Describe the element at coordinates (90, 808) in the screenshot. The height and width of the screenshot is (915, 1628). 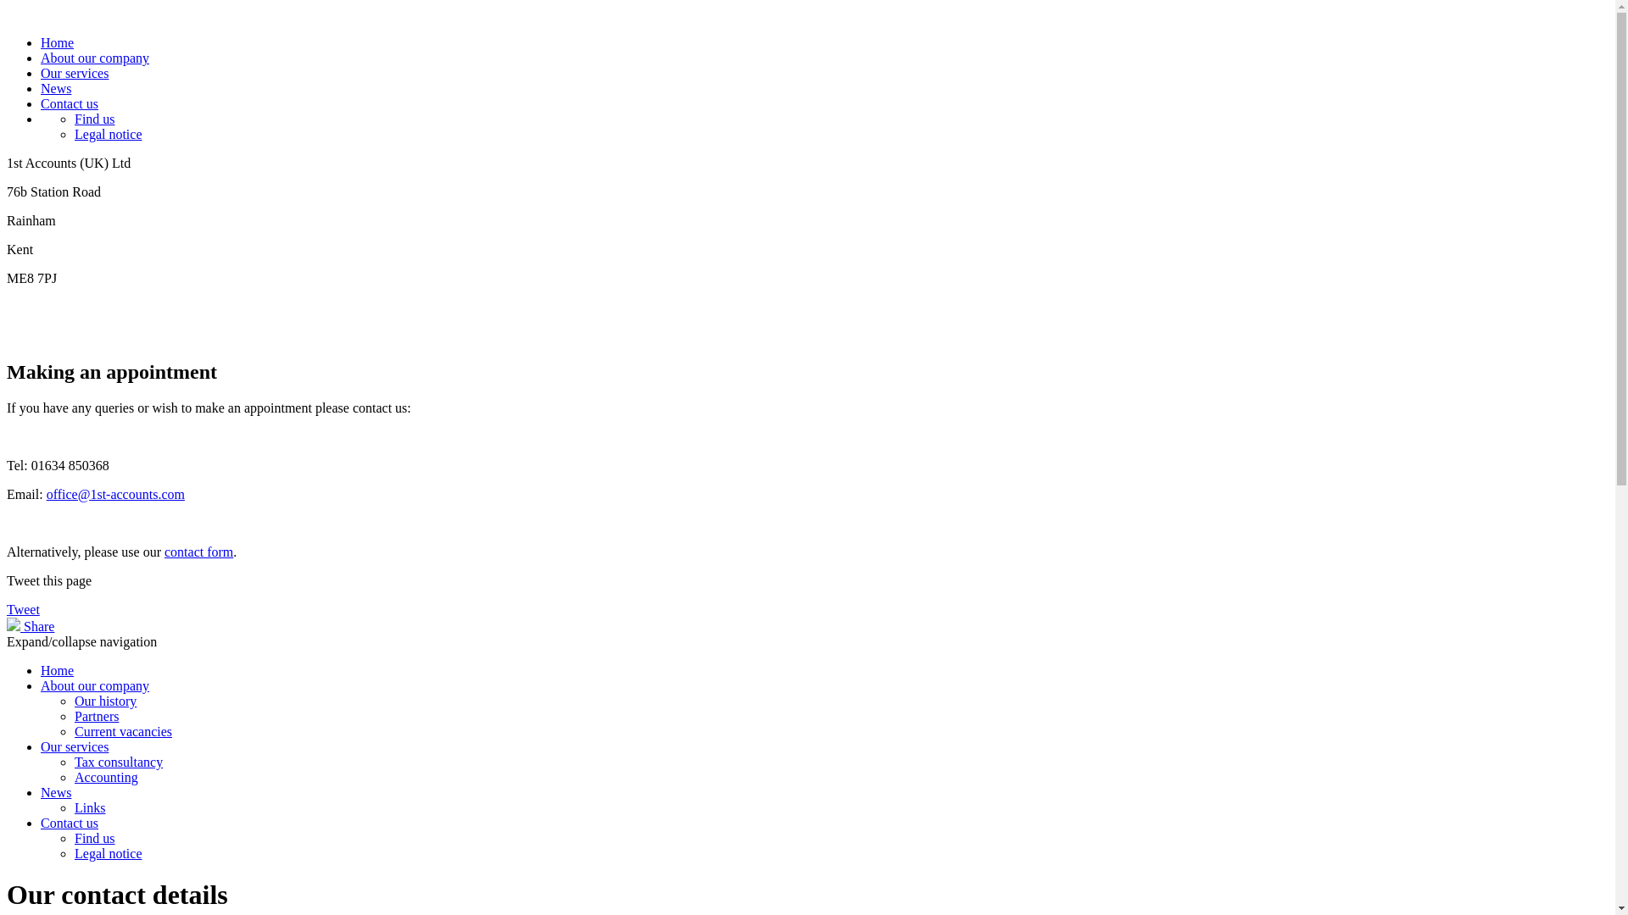
I see `Links` at that location.